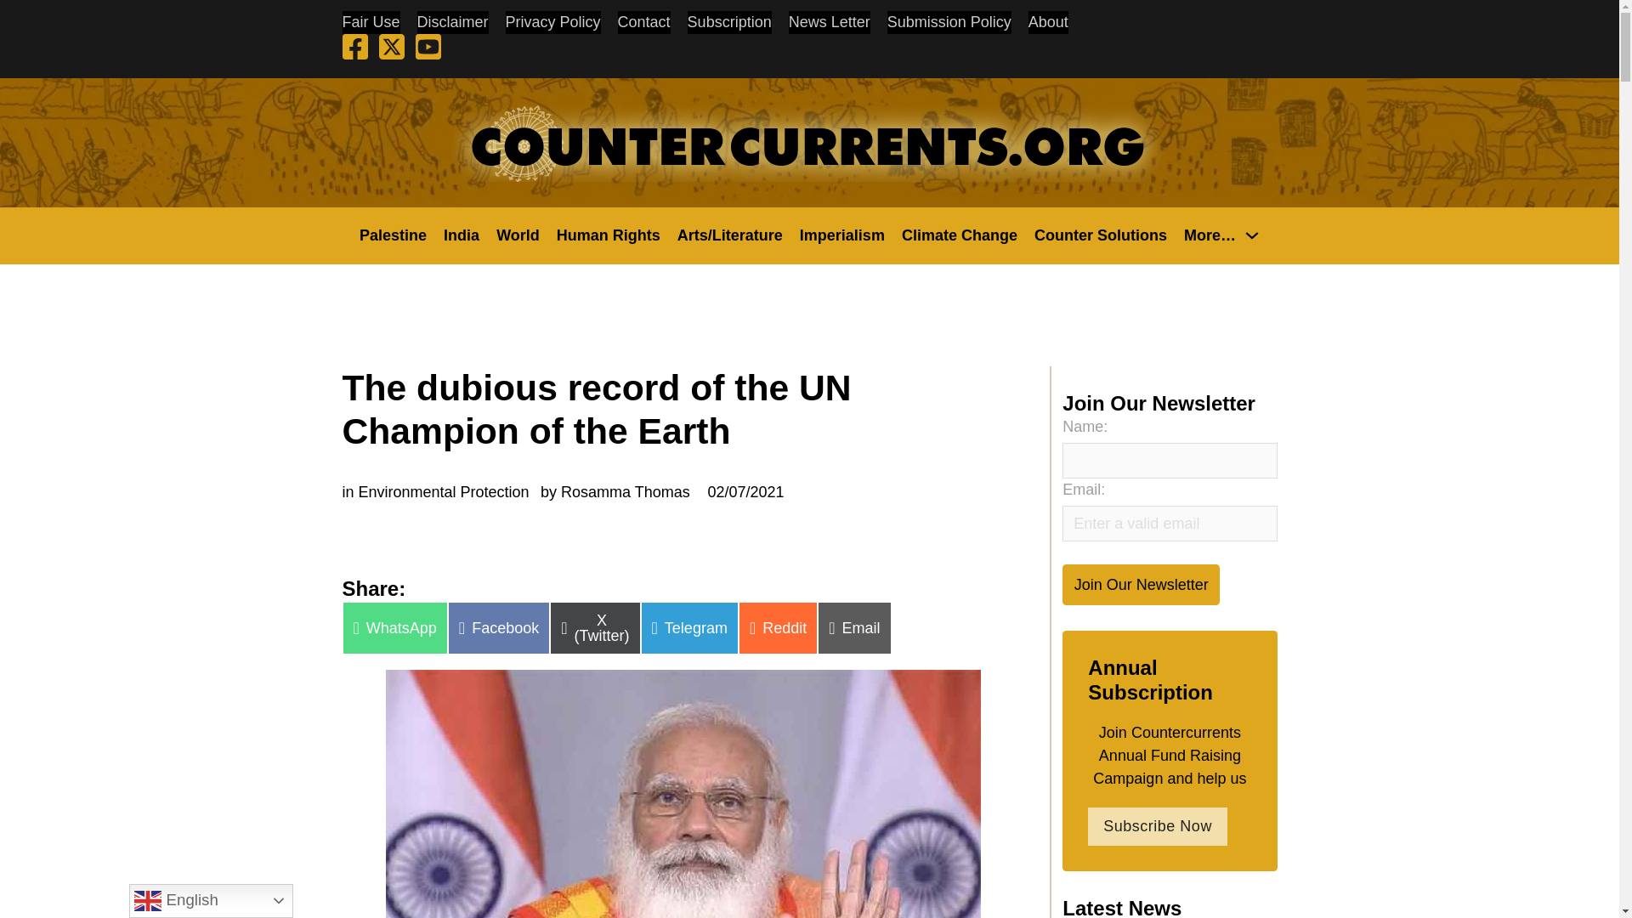  I want to click on Subscription, so click(729, 22).